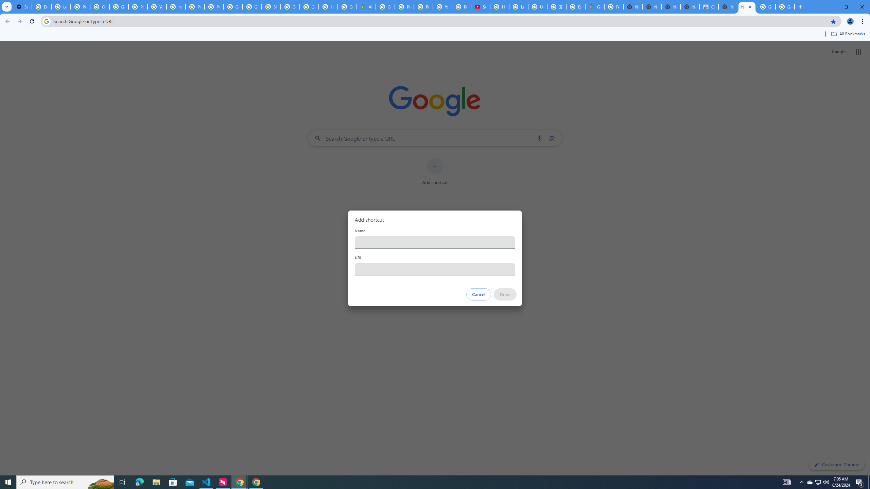 This screenshot has height=489, width=870. What do you see at coordinates (481, 7) in the screenshot?
I see `Subscriptions - YouTube` at bounding box center [481, 7].